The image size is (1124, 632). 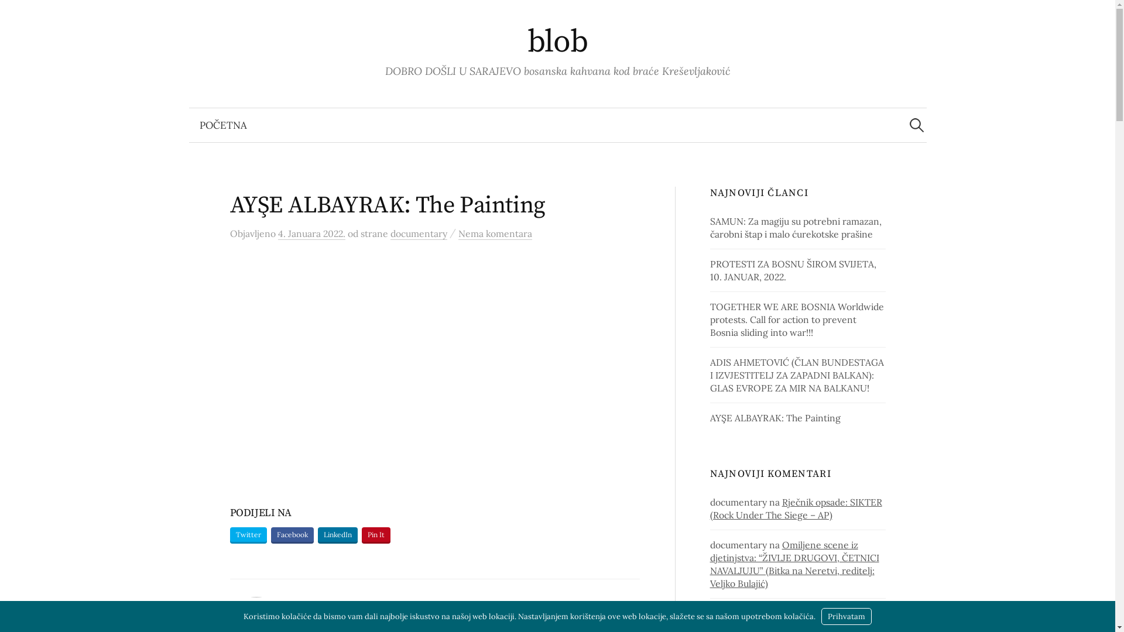 I want to click on blob, so click(x=558, y=42).